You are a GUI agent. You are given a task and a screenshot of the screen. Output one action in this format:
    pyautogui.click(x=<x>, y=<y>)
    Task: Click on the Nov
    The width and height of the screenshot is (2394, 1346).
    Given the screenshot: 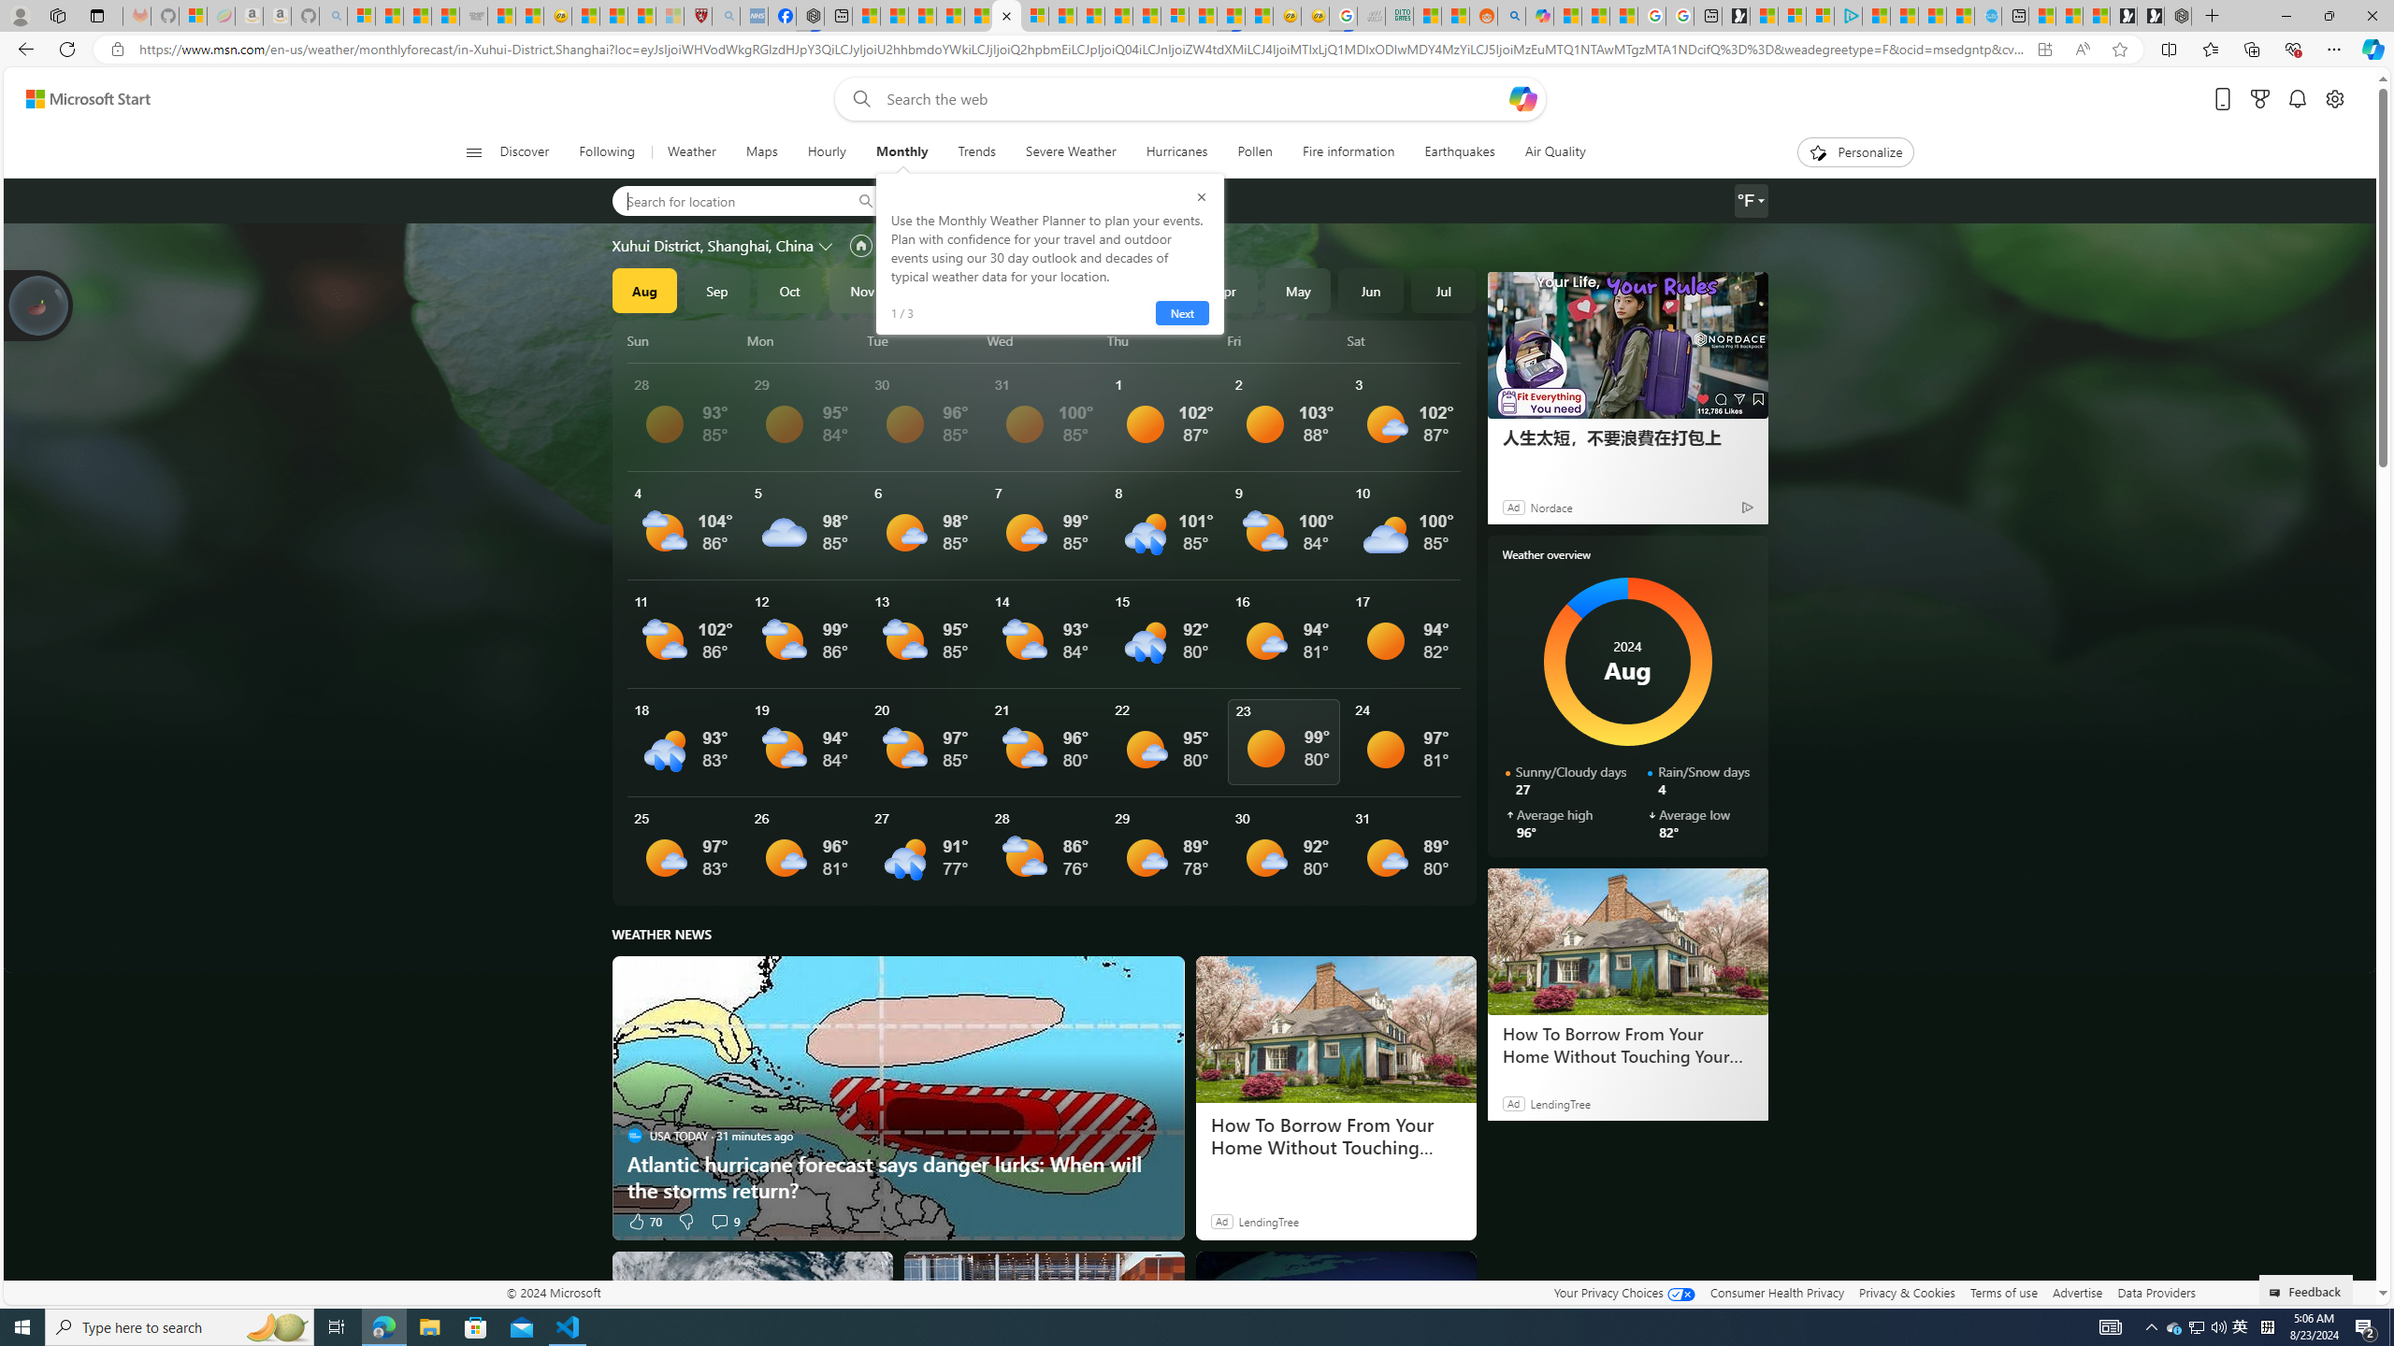 What is the action you would take?
    pyautogui.click(x=861, y=290)
    